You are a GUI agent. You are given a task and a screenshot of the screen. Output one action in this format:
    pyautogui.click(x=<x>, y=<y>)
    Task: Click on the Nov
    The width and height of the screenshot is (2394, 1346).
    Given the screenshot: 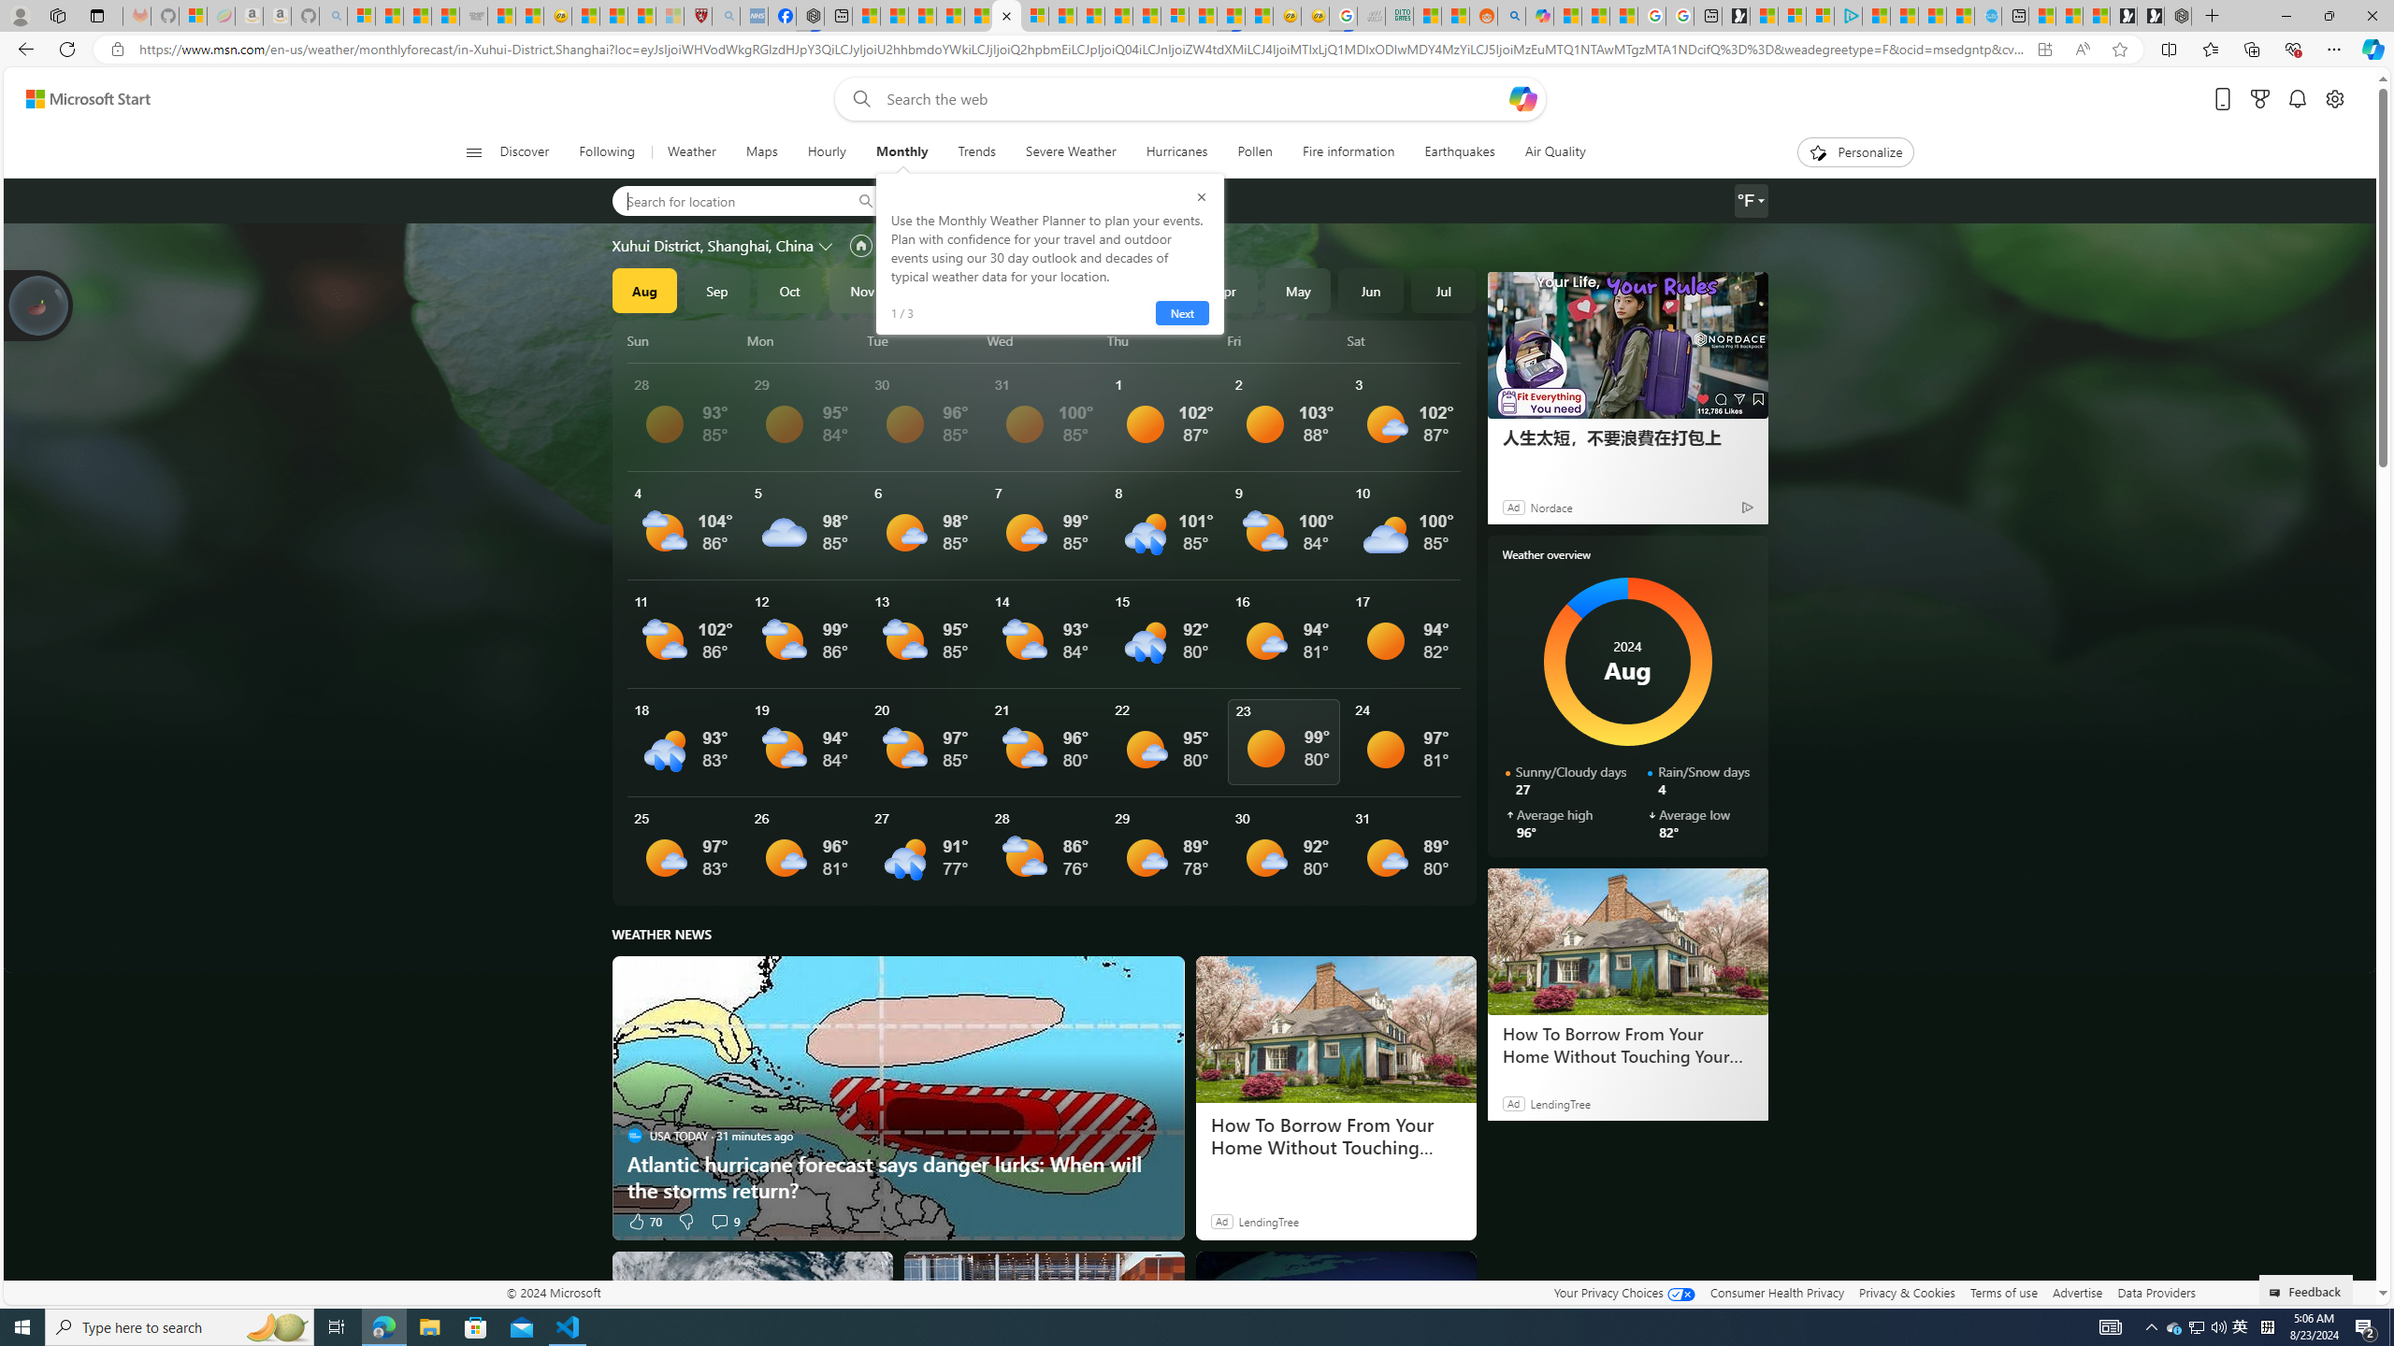 What is the action you would take?
    pyautogui.click(x=861, y=290)
    